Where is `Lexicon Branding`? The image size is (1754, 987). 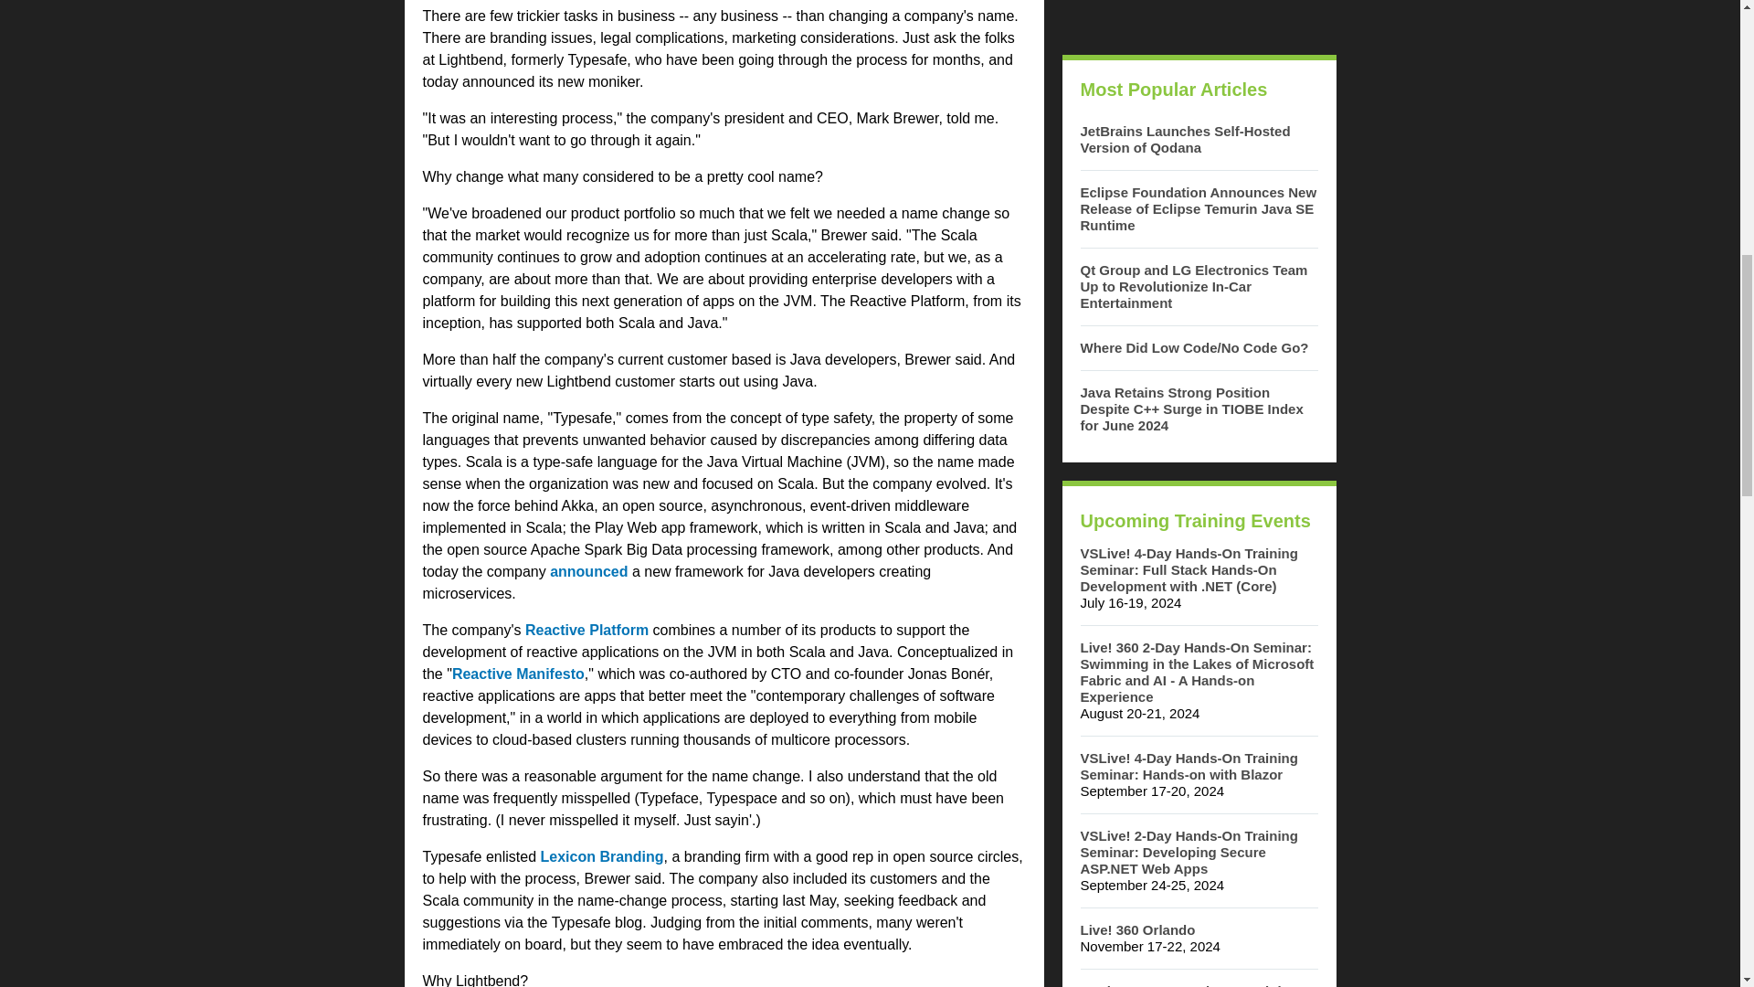 Lexicon Branding is located at coordinates (601, 856).